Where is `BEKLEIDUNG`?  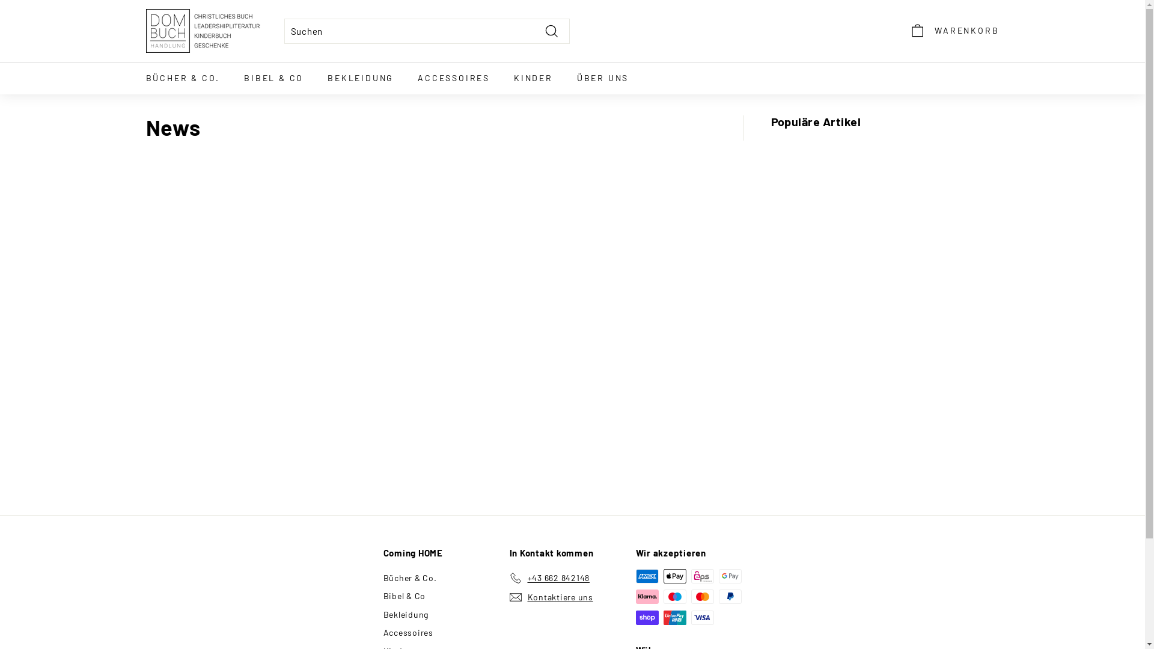
BEKLEIDUNG is located at coordinates (361, 78).